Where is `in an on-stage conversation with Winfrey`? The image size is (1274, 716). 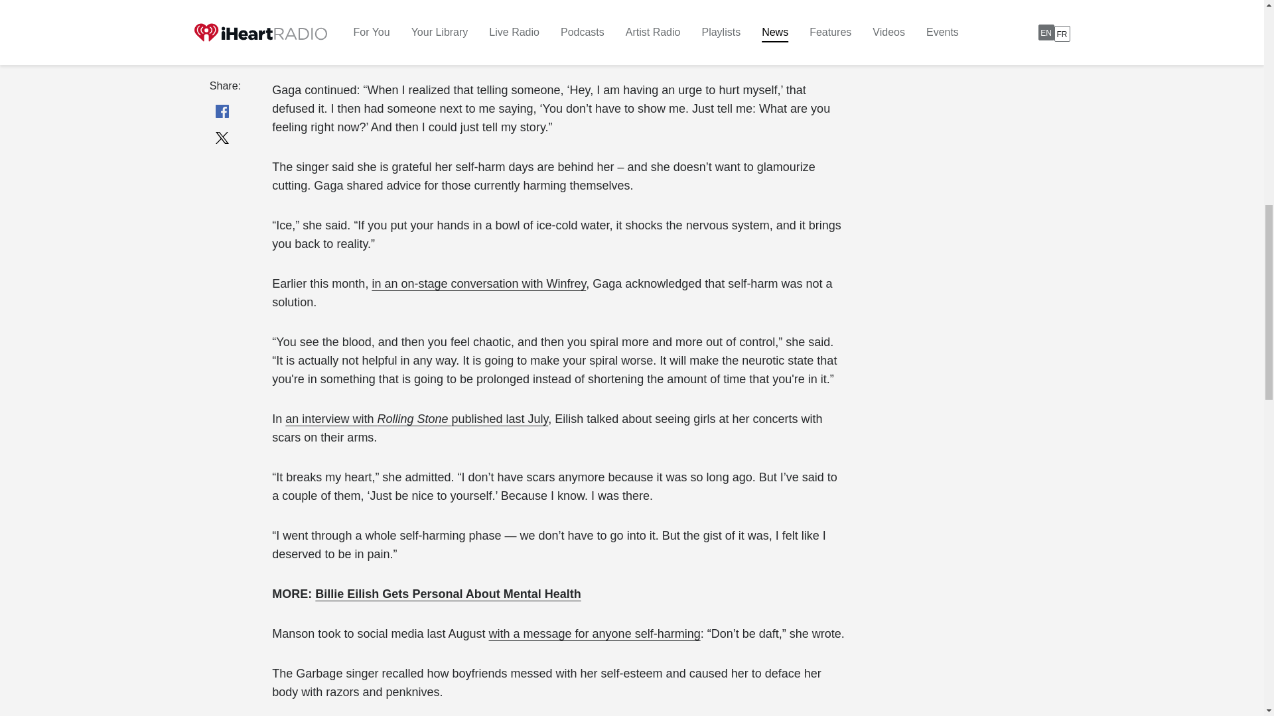 in an on-stage conversation with Winfrey is located at coordinates (479, 284).